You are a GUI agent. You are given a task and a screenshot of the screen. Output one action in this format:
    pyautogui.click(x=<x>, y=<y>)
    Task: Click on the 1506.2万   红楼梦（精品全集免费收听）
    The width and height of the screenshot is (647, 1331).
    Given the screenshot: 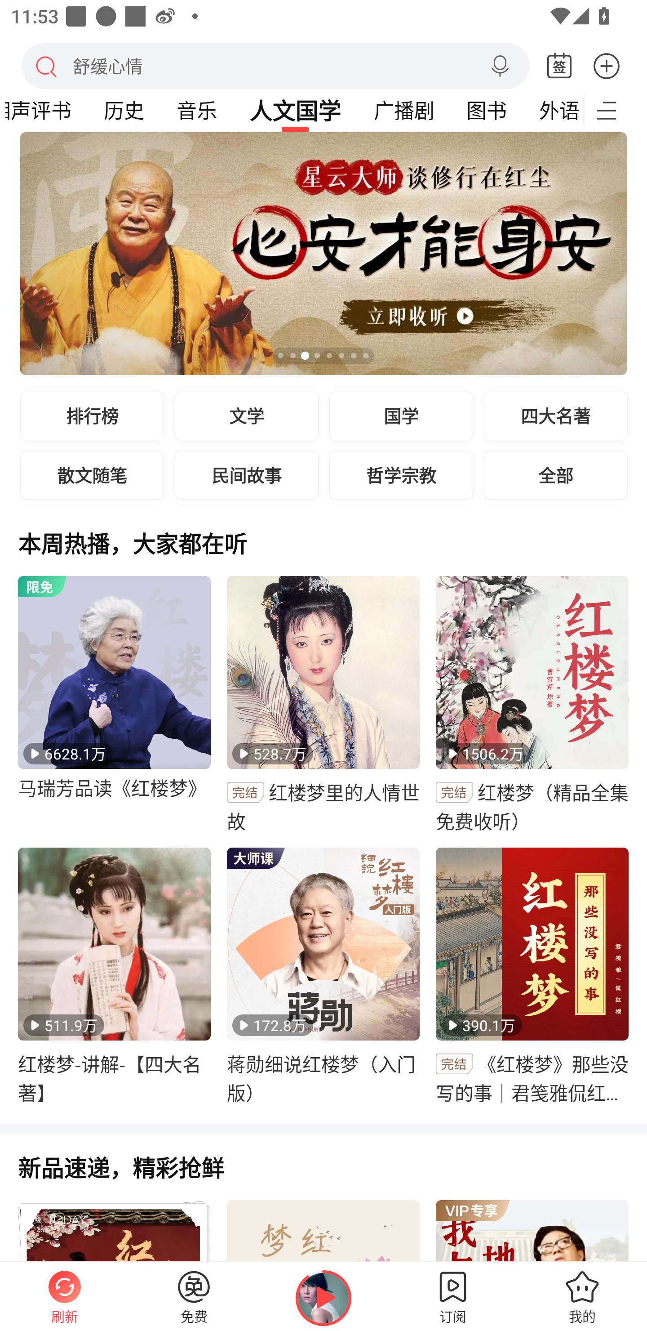 What is the action you would take?
    pyautogui.click(x=532, y=705)
    